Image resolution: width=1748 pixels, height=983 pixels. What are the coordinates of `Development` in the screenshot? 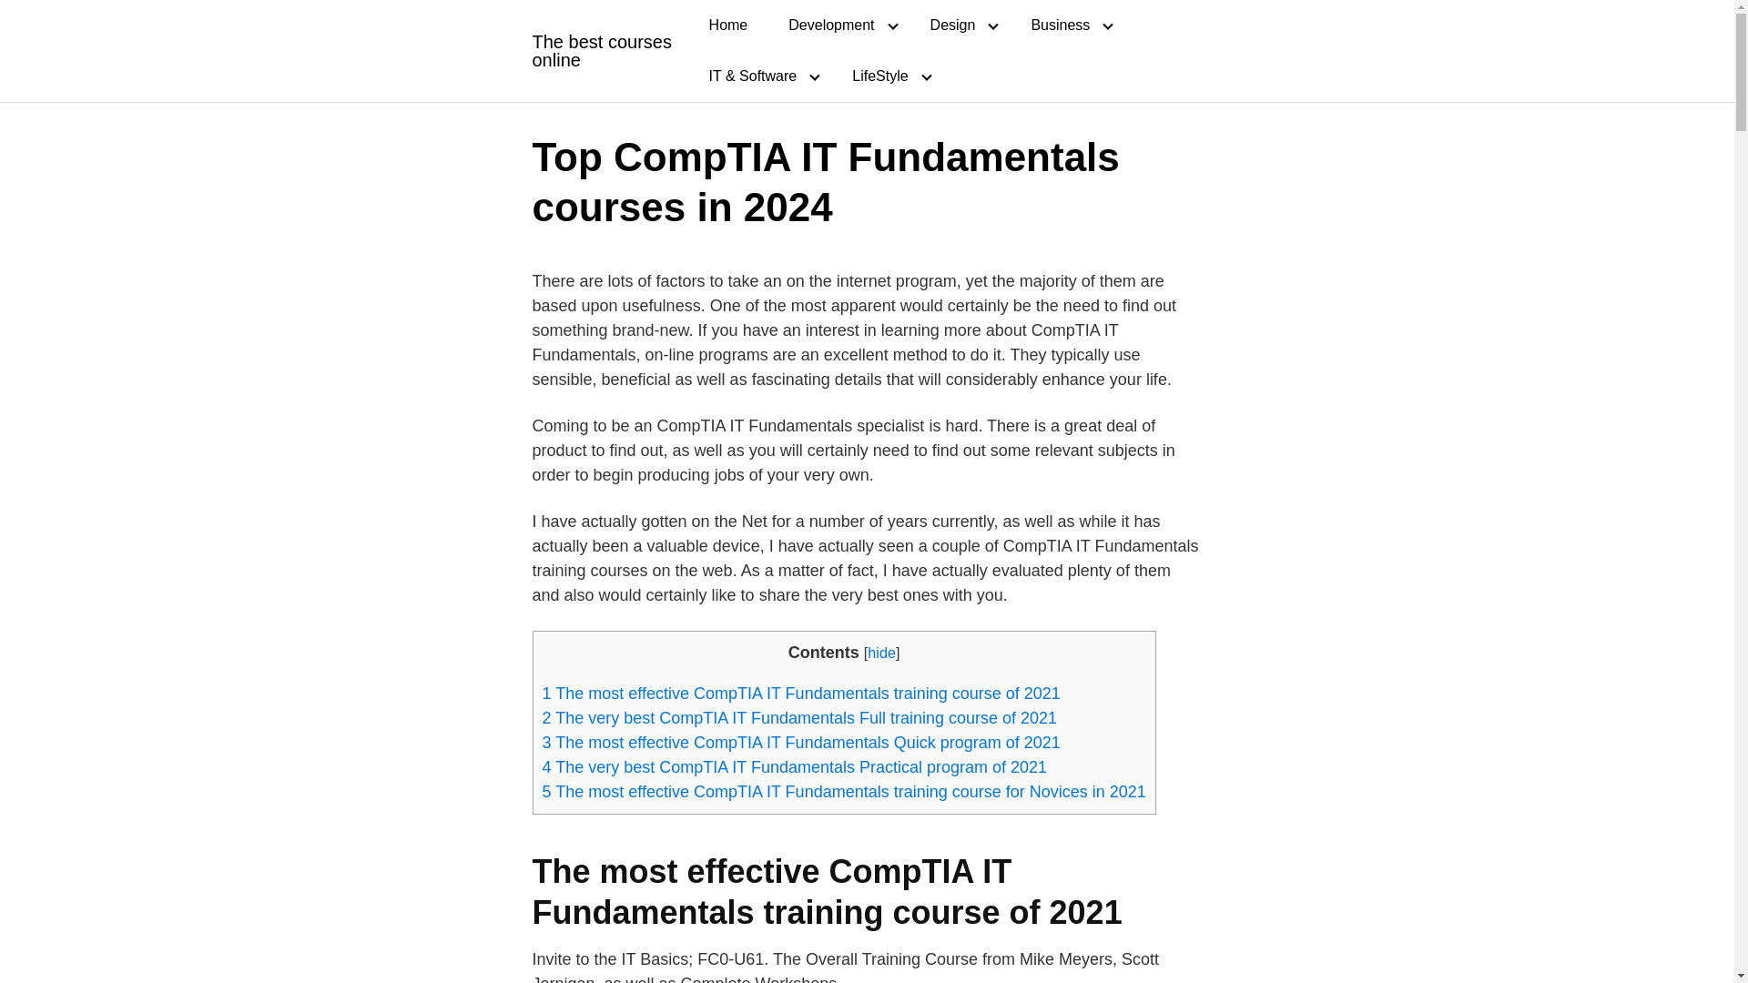 It's located at (838, 25).